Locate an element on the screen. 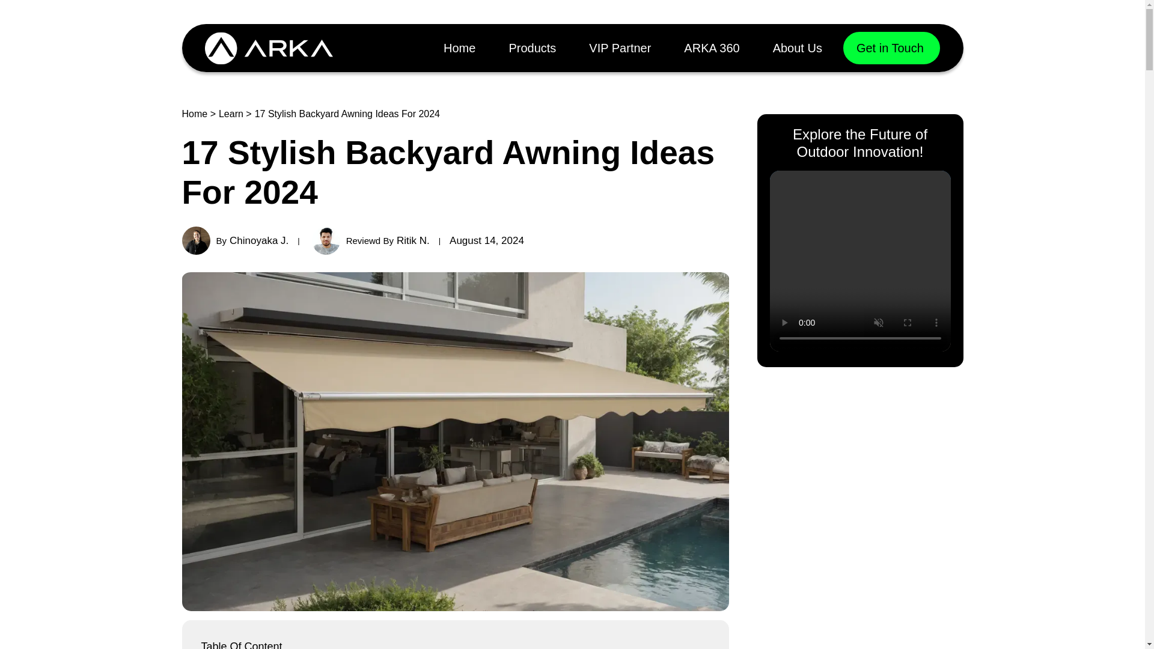 This screenshot has width=1154, height=649. Get in Touch  is located at coordinates (620, 48).